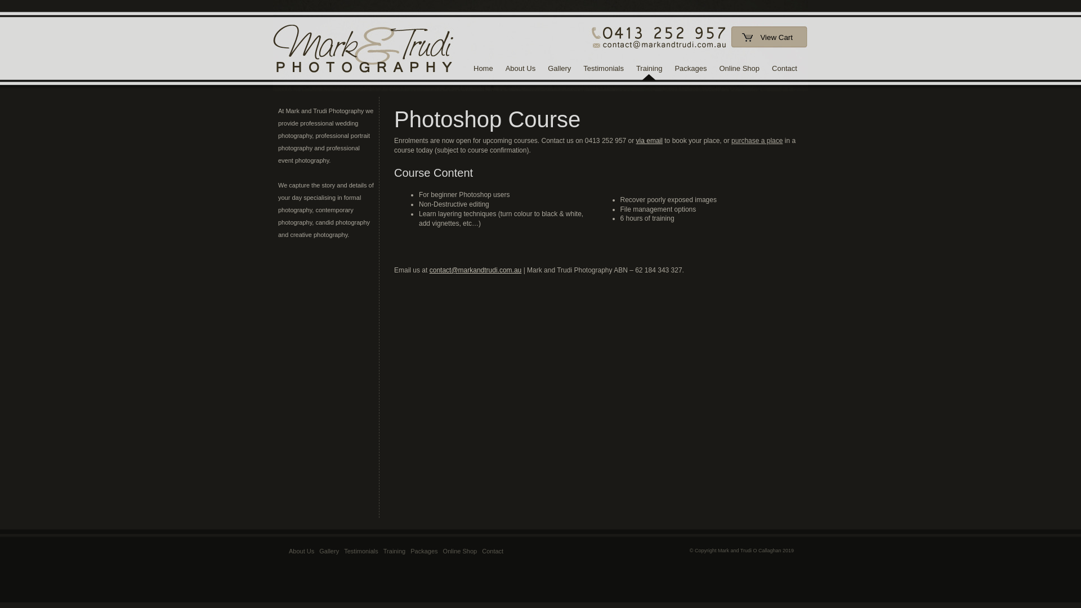 Image resolution: width=1081 pixels, height=608 pixels. Describe the element at coordinates (424, 551) in the screenshot. I see `Packages` at that location.